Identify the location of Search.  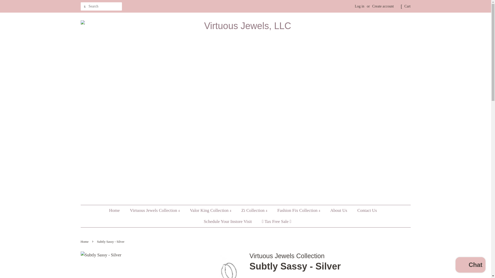
(84, 6).